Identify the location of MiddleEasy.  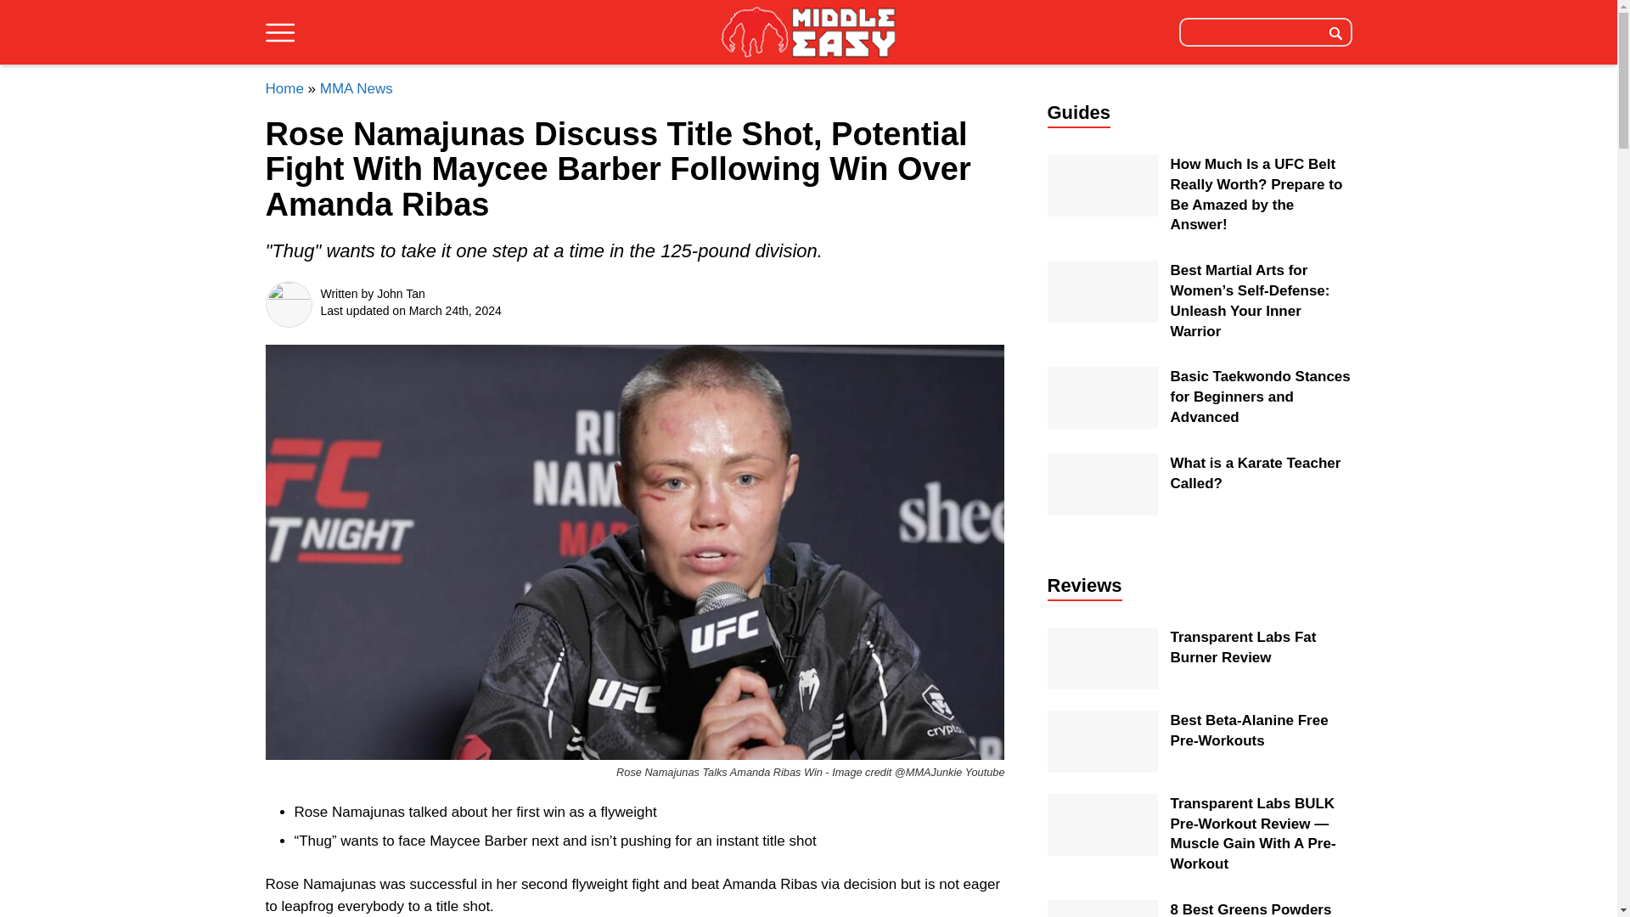
(808, 31).